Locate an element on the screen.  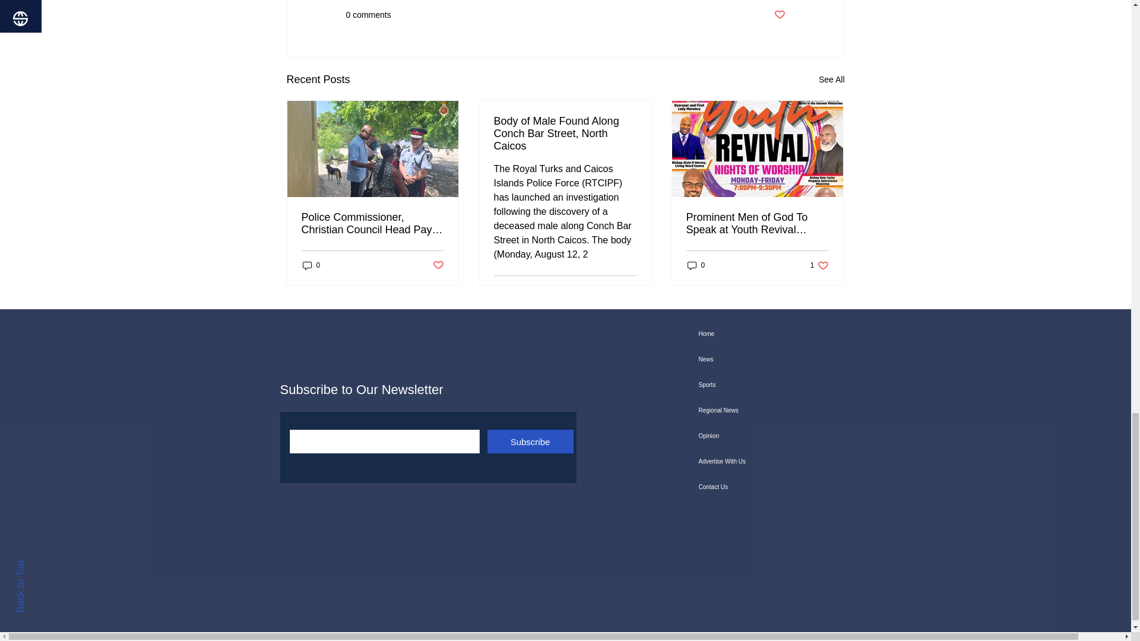
Post not marked as liked is located at coordinates (437, 265).